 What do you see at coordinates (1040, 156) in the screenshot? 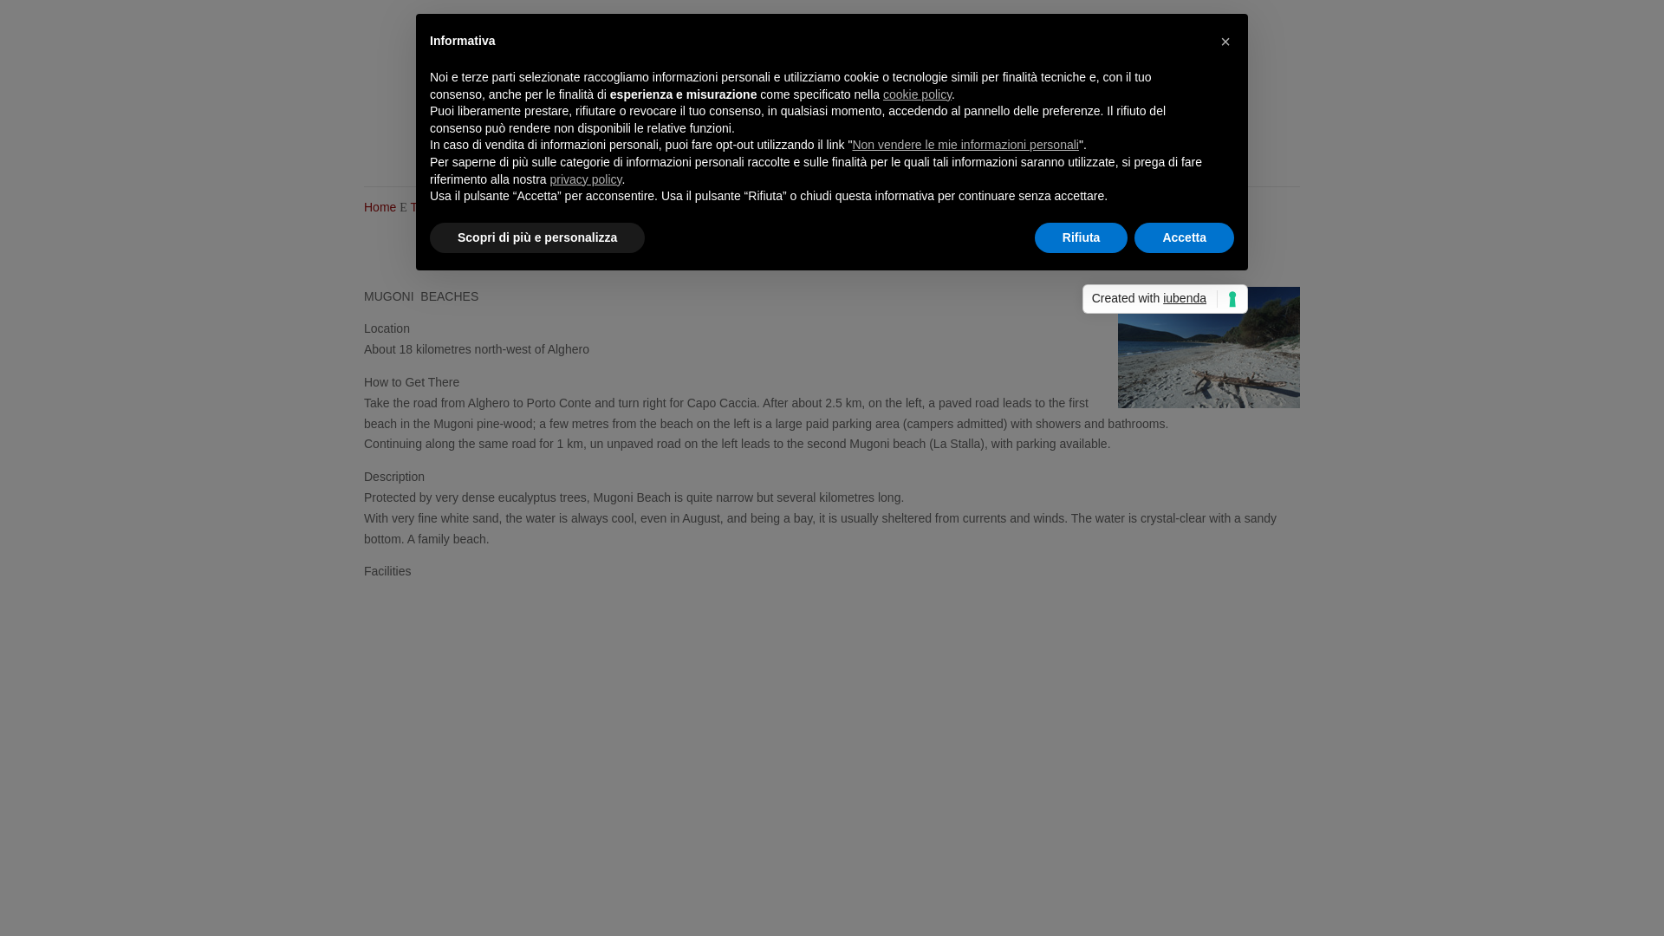
I see `Blog` at bounding box center [1040, 156].